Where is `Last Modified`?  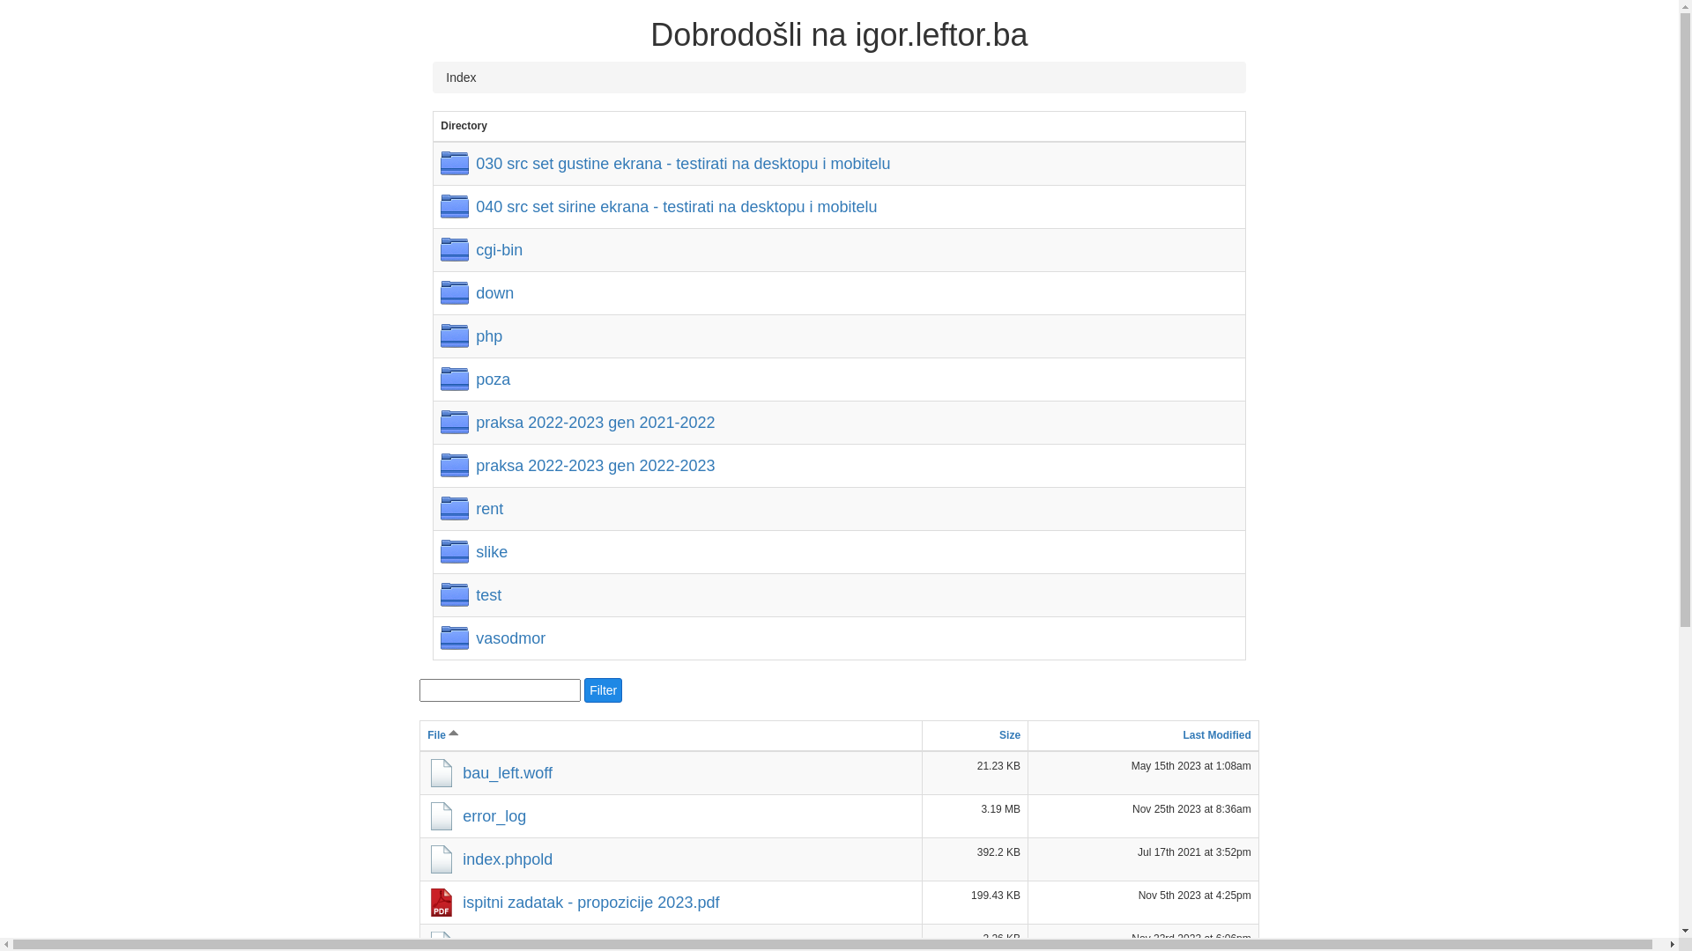 Last Modified is located at coordinates (1216, 735).